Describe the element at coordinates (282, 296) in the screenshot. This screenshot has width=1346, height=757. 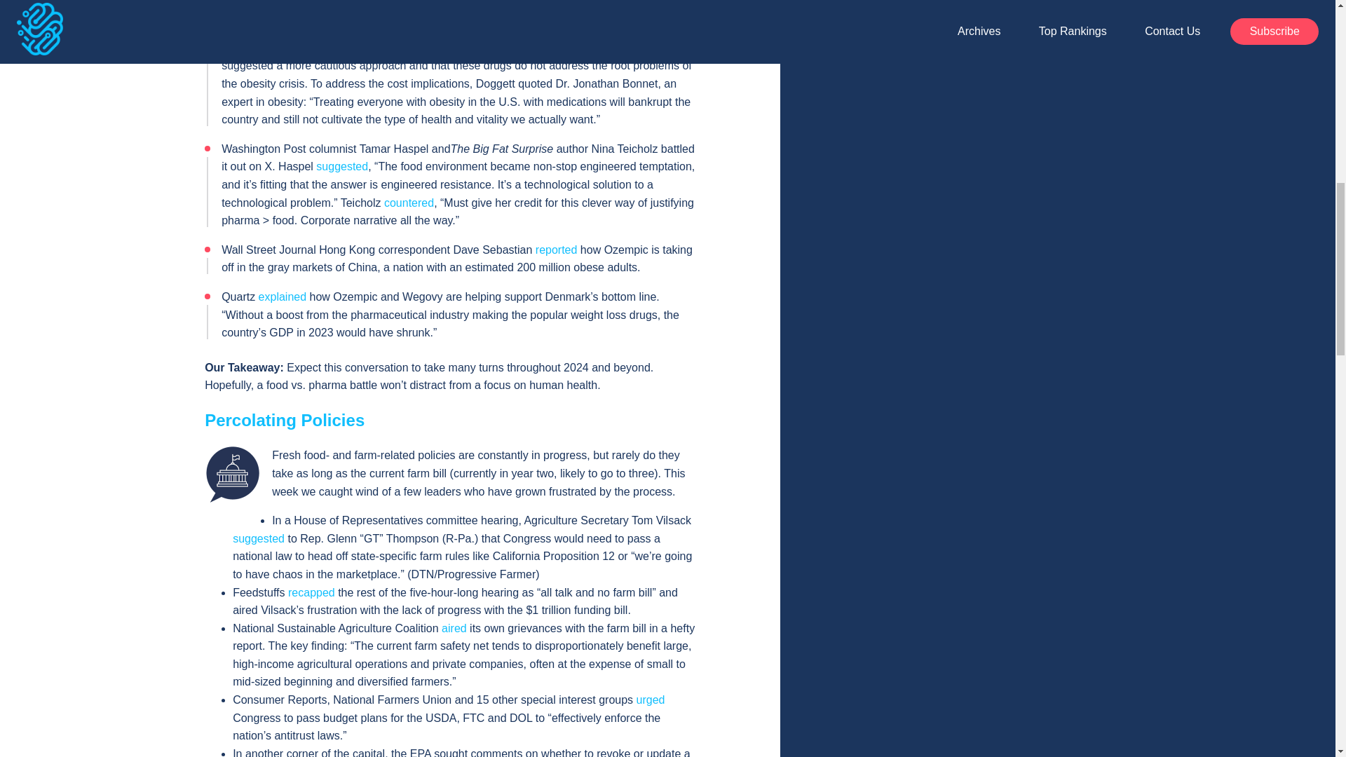
I see `explained` at that location.